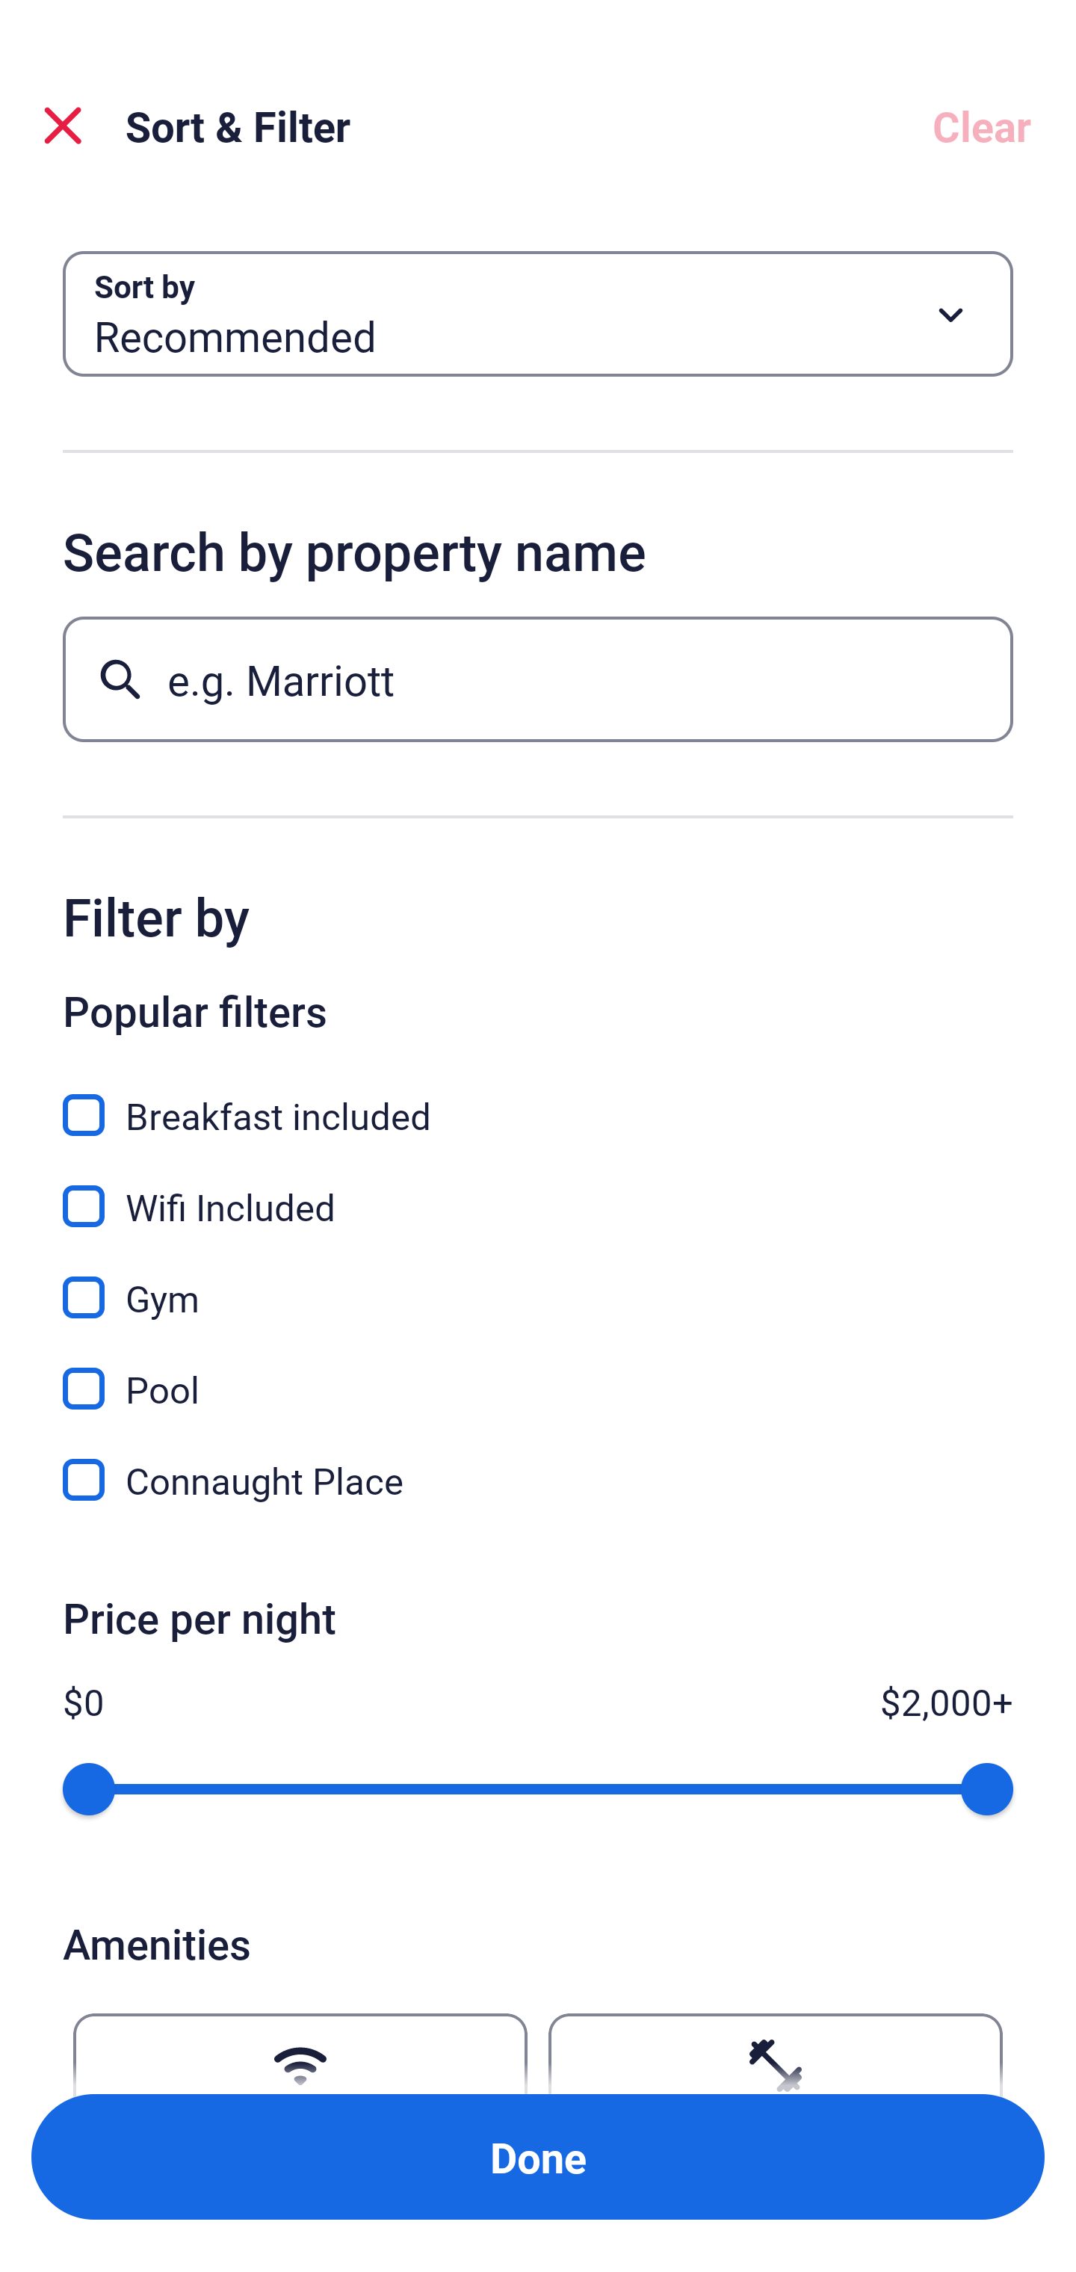  Describe the element at coordinates (538, 1372) in the screenshot. I see `Pool, Pool` at that location.